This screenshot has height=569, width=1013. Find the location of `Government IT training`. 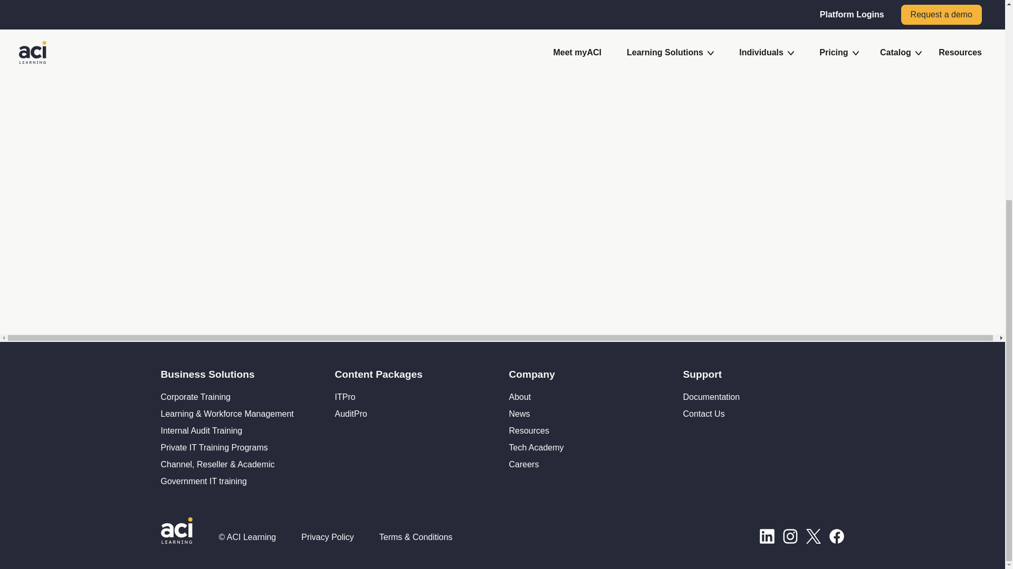

Government IT training is located at coordinates (203, 482).